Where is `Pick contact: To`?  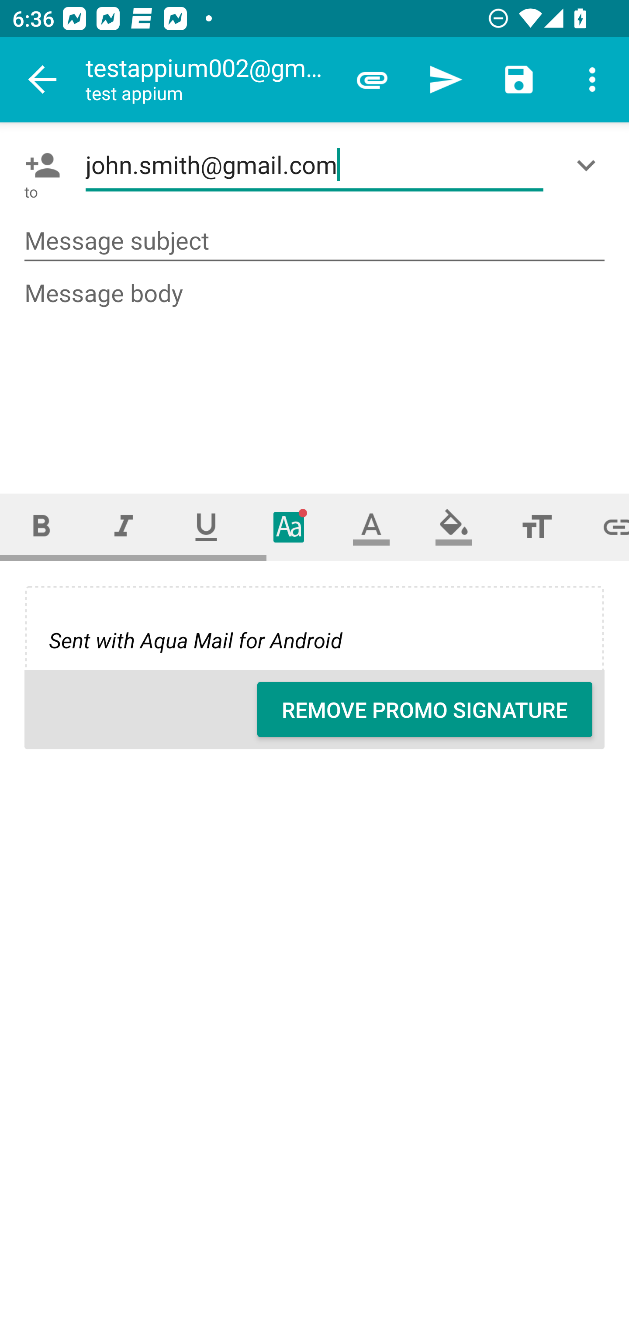
Pick contact: To is located at coordinates (39, 165).